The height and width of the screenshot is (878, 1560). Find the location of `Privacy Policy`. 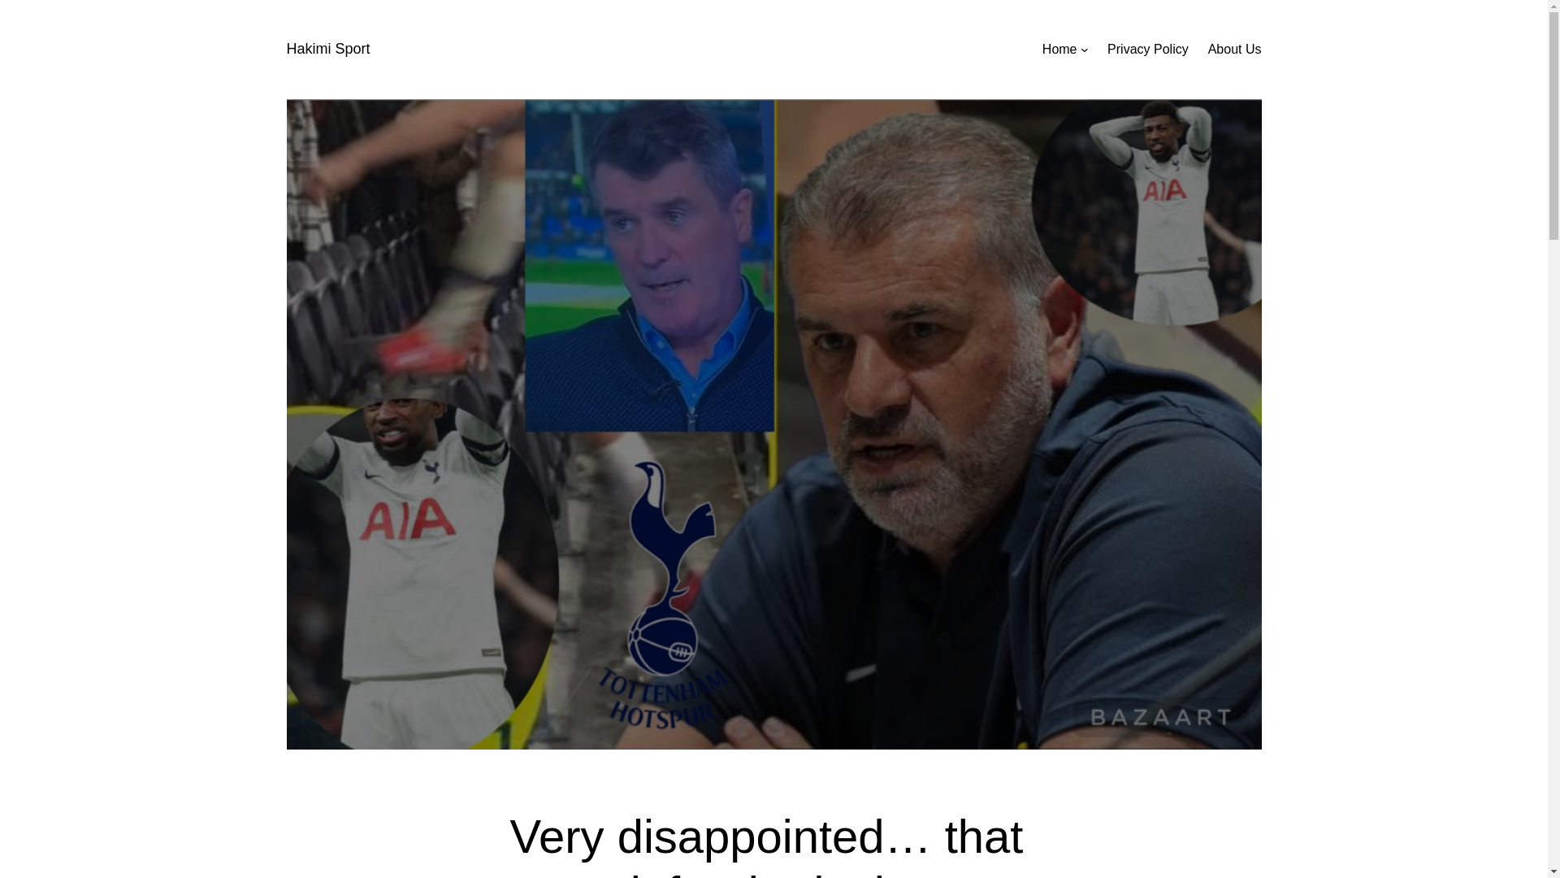

Privacy Policy is located at coordinates (1148, 49).